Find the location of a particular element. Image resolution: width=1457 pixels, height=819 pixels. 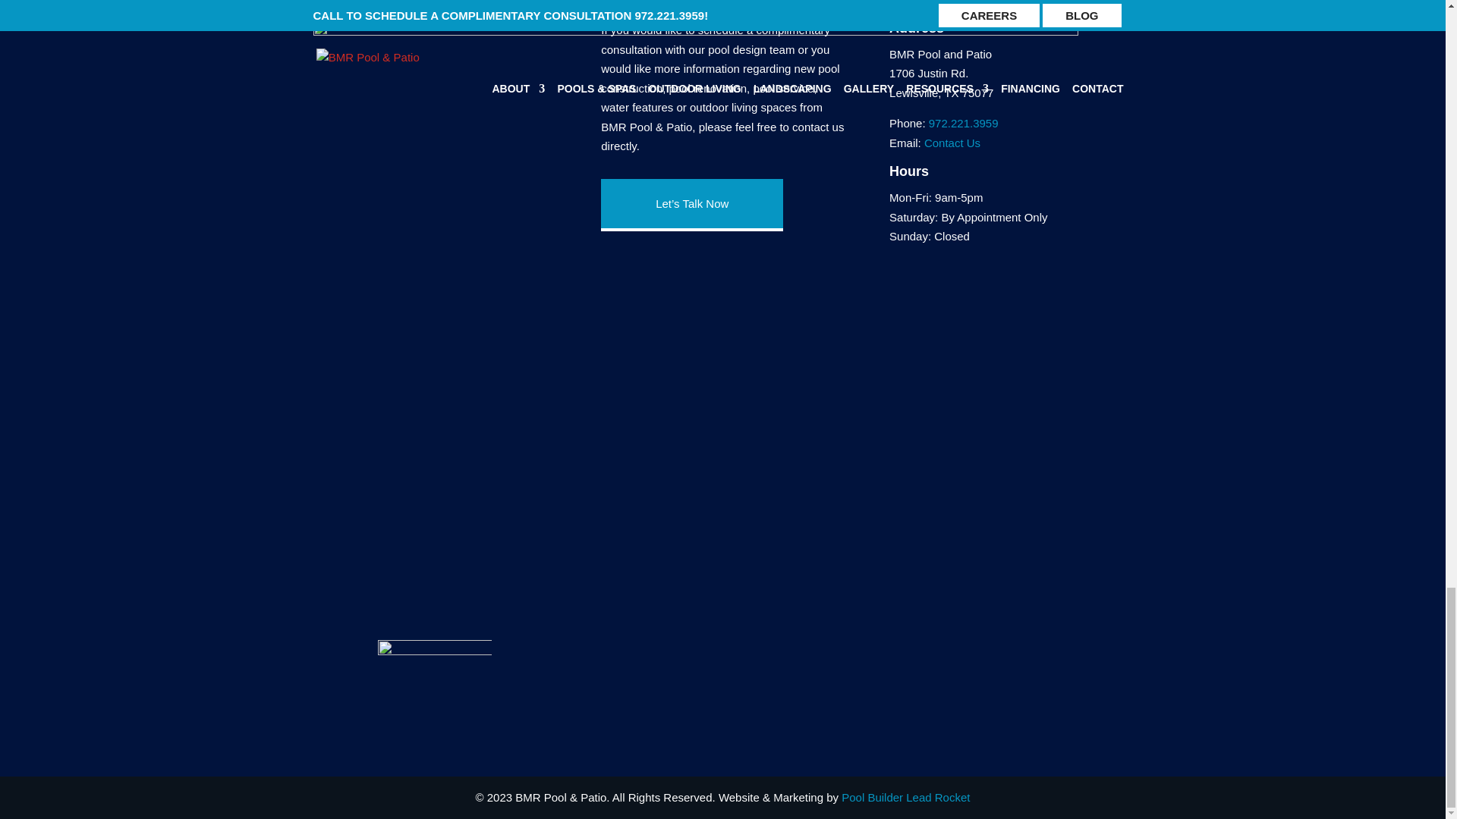

ico-bbb is located at coordinates (434, 667).